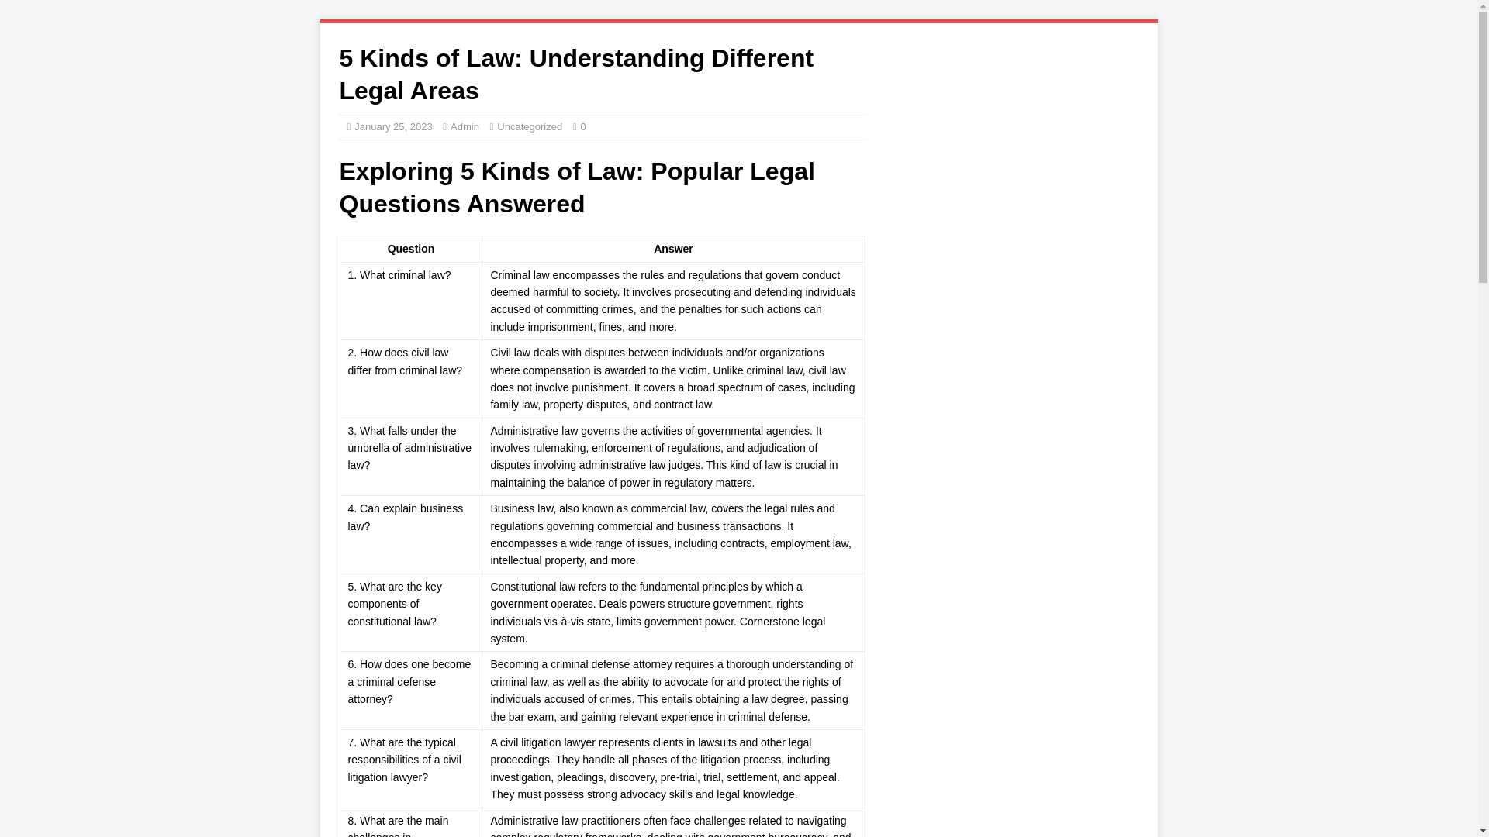  I want to click on Admin, so click(465, 126).